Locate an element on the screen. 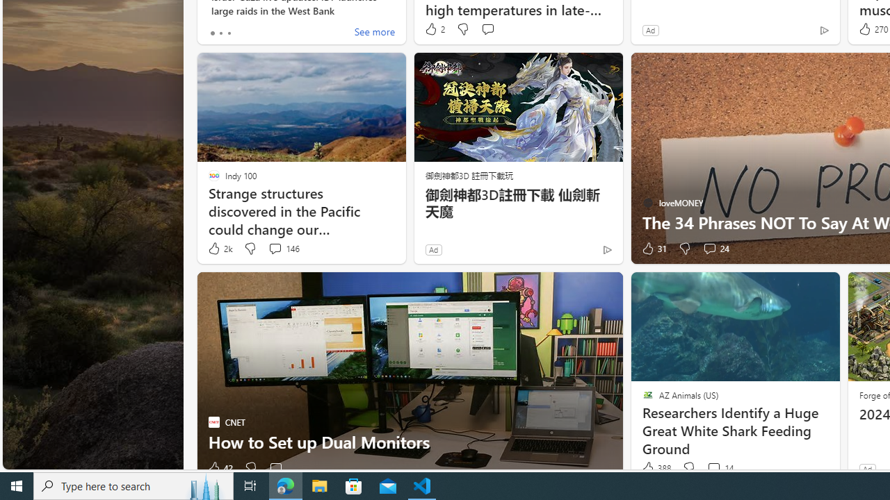 Image resolution: width=890 pixels, height=500 pixels. View comments 14 Comment is located at coordinates (720, 468).